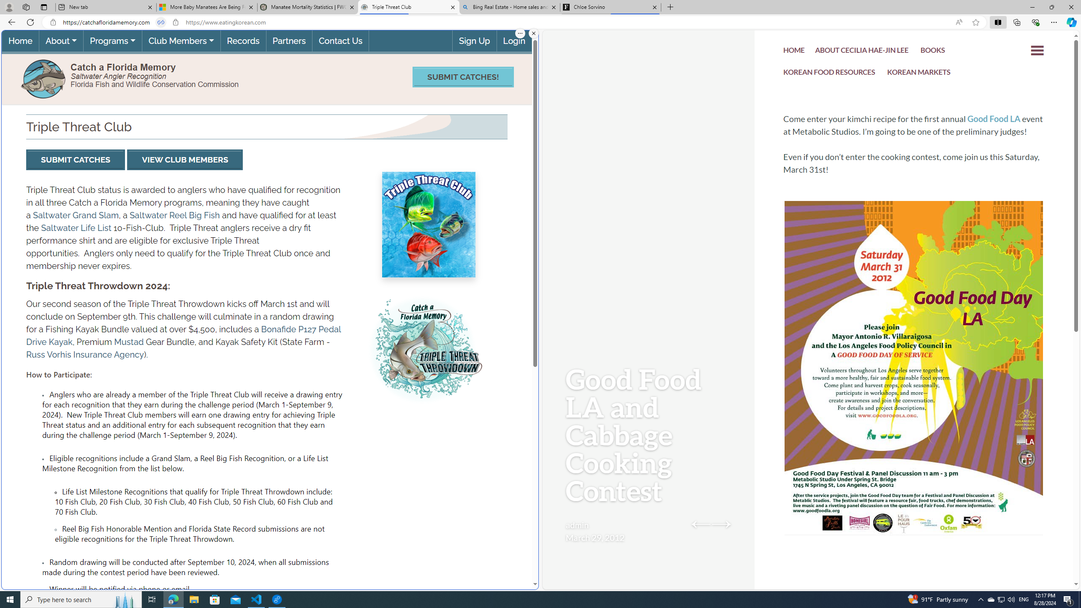  Describe the element at coordinates (161, 22) in the screenshot. I see `Tabs in split screen` at that location.